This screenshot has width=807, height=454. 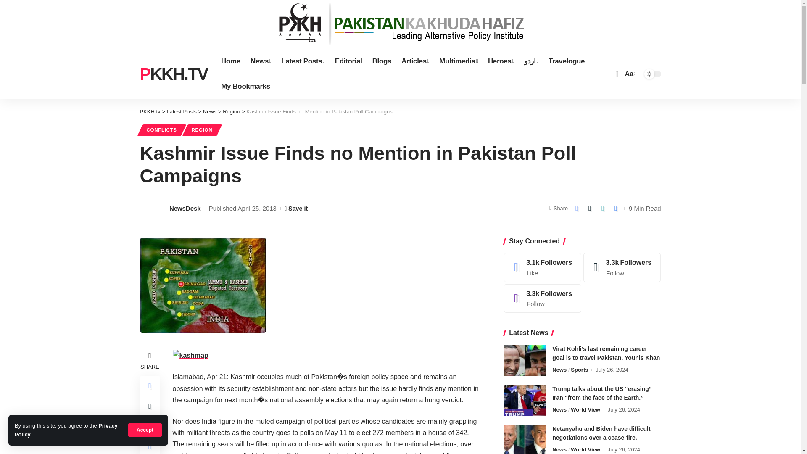 What do you see at coordinates (230, 61) in the screenshot?
I see `Home` at bounding box center [230, 61].